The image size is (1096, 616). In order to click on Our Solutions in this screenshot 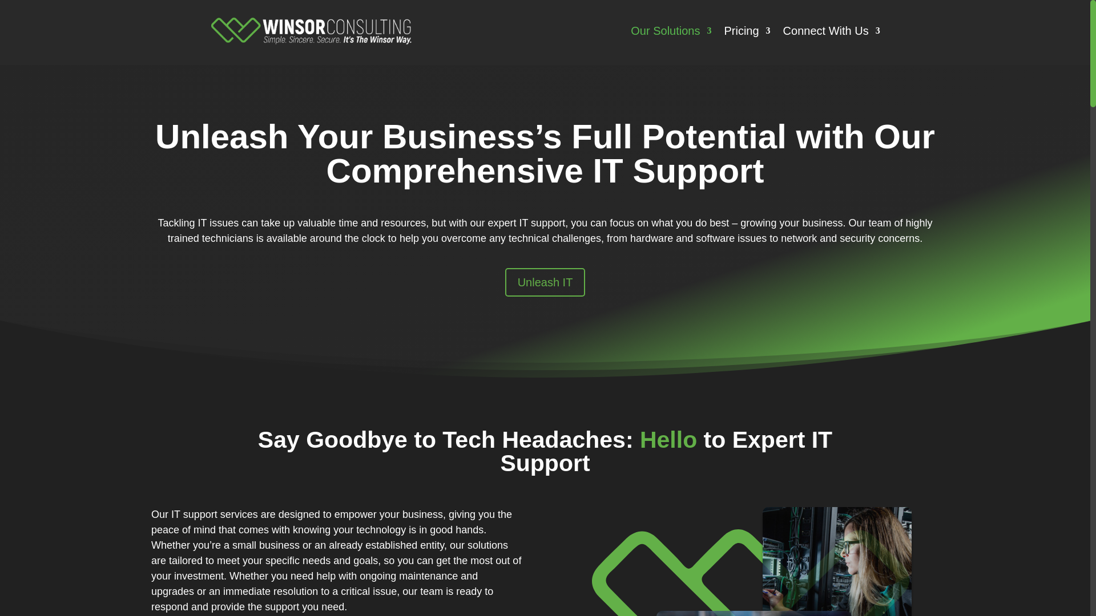, I will do `click(671, 31)`.